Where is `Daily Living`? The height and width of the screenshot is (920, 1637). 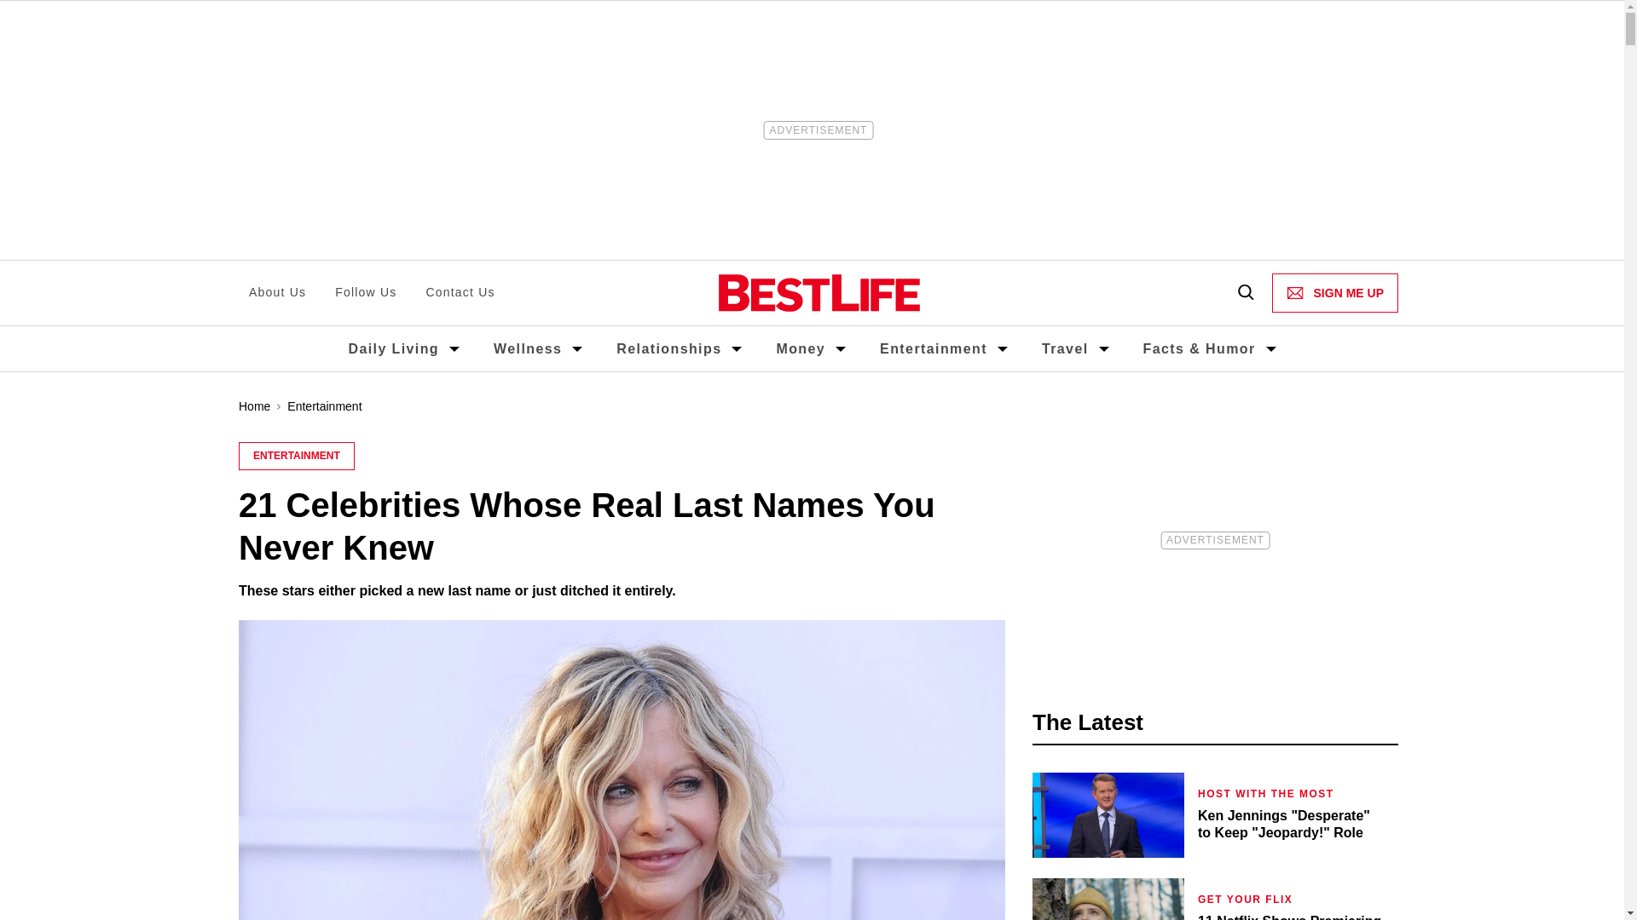 Daily Living is located at coordinates (392, 348).